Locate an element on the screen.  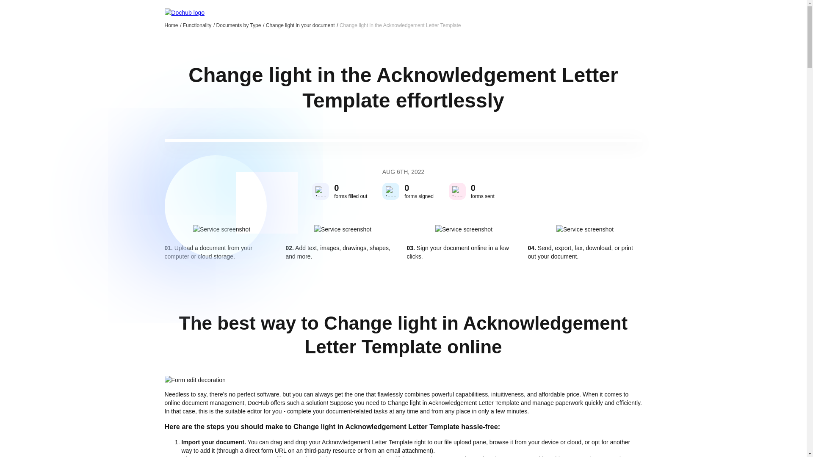
Home is located at coordinates (173, 25).